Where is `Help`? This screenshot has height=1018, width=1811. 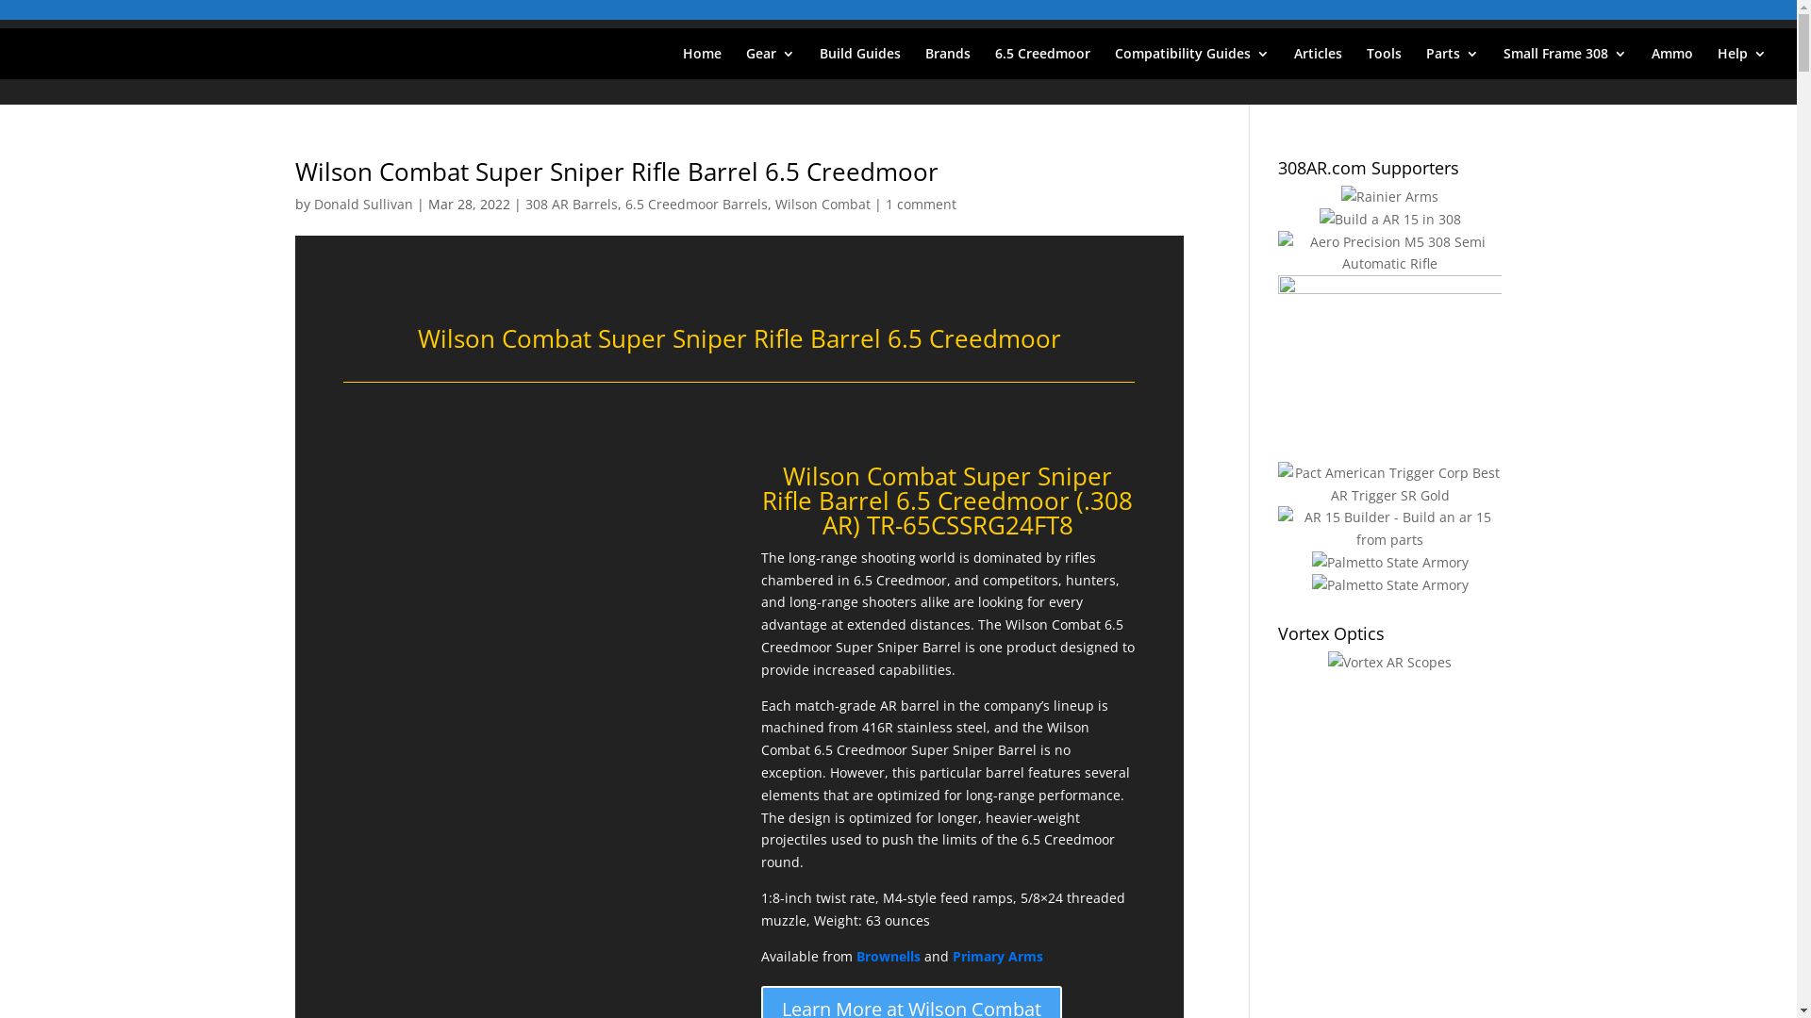 Help is located at coordinates (1742, 63).